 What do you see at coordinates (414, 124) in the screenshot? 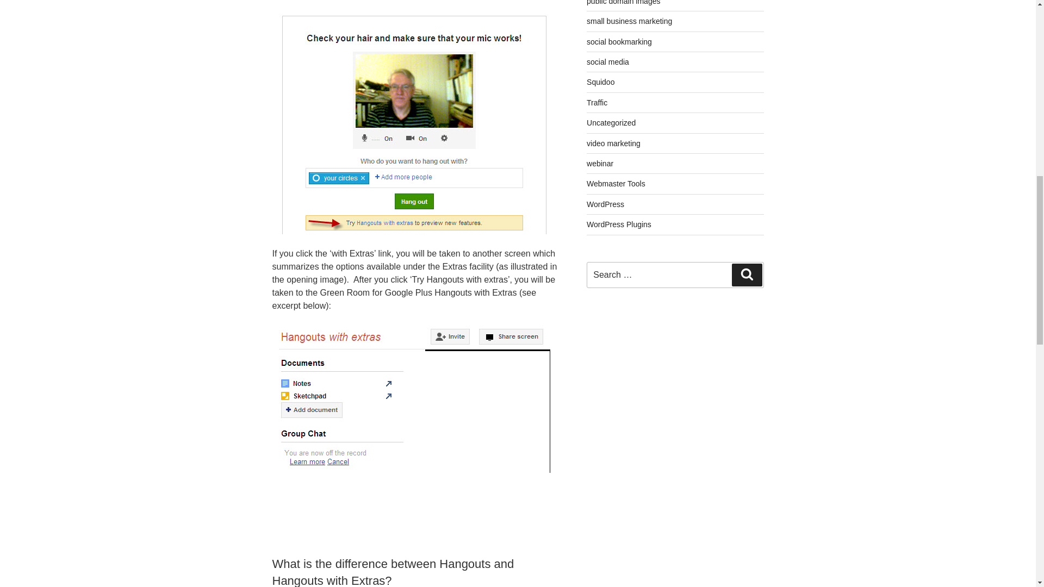
I see `Google Plus Hangouts - try hangouts with extras` at bounding box center [414, 124].